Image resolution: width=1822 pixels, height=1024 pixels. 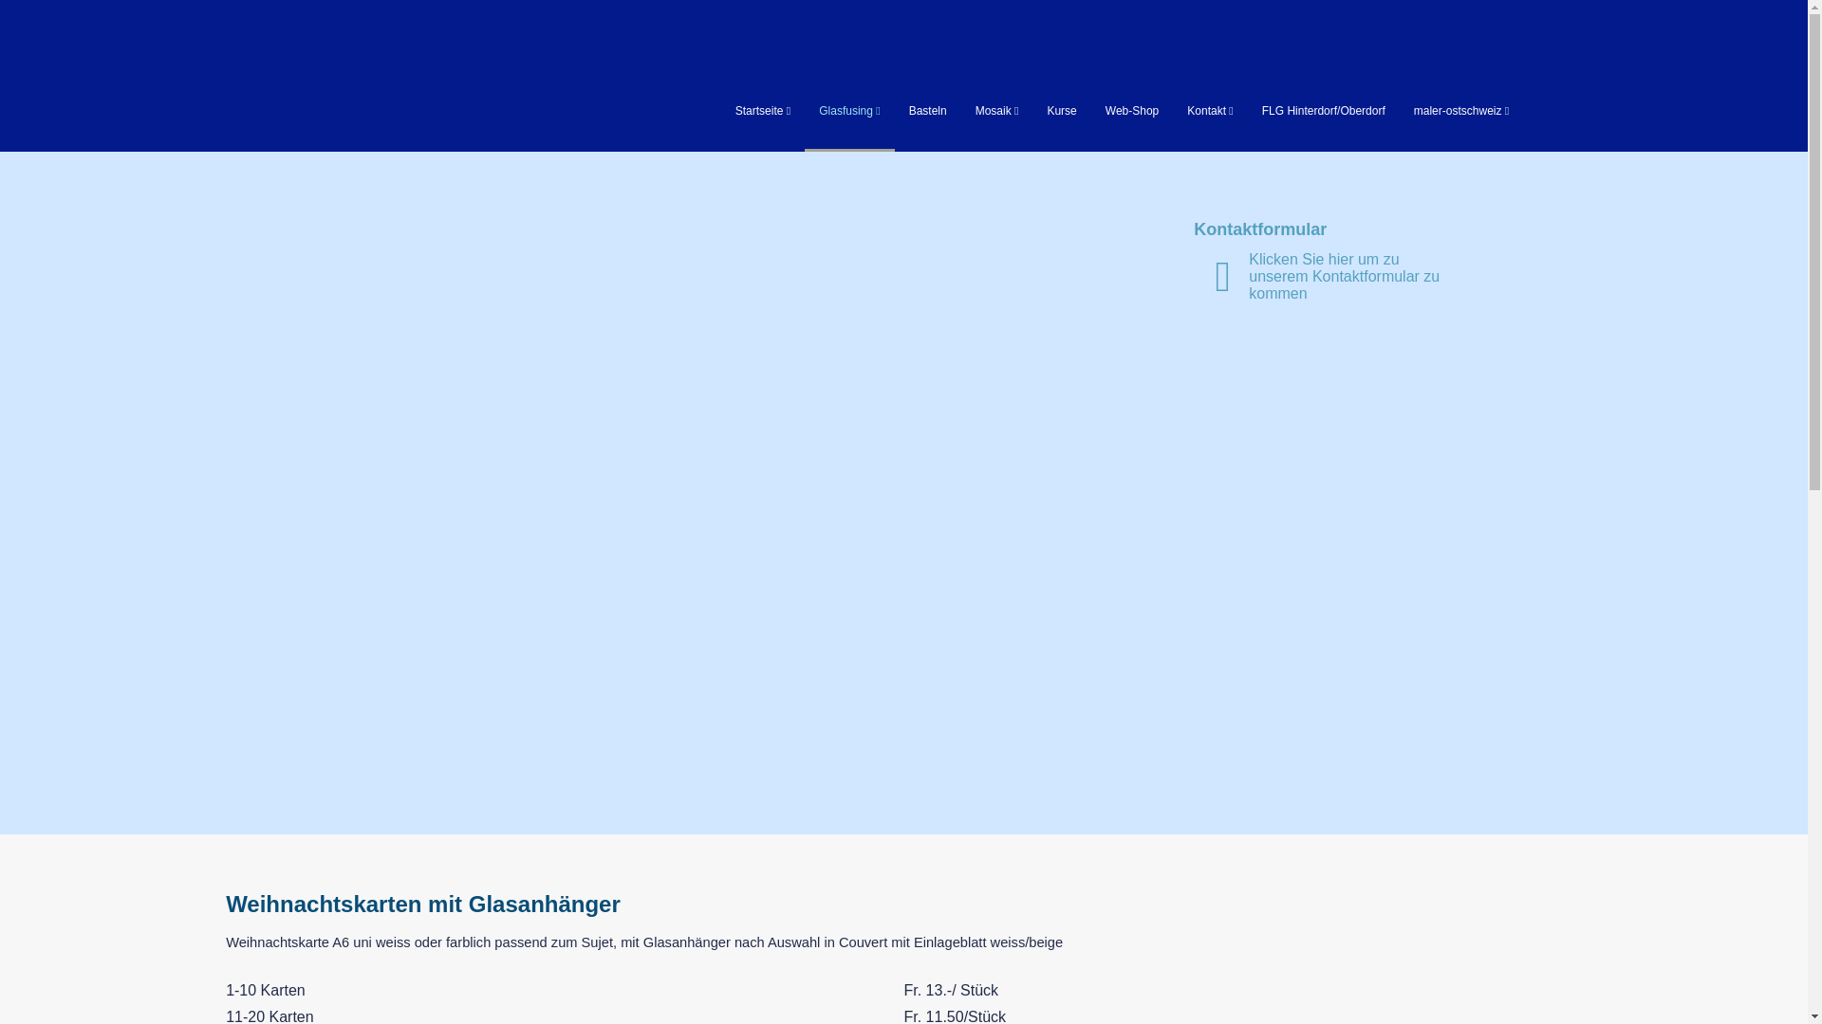 I want to click on Startseite, so click(x=763, y=111).